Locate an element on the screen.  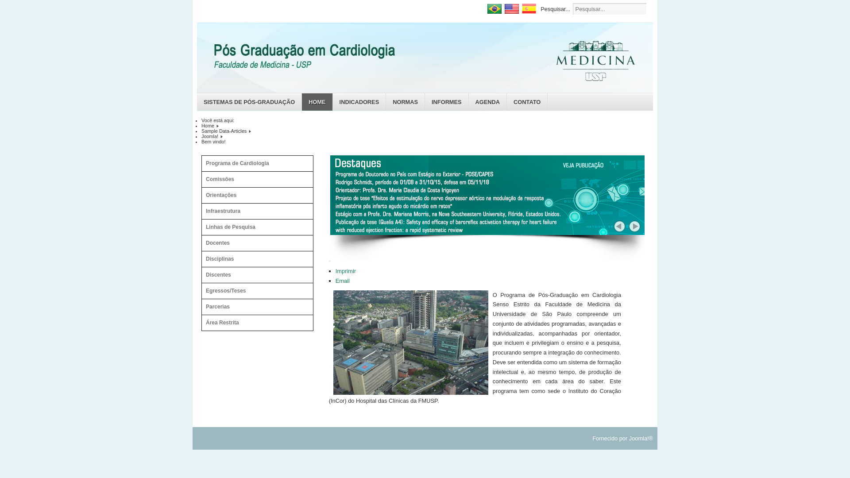
CONTATO is located at coordinates (527, 102).